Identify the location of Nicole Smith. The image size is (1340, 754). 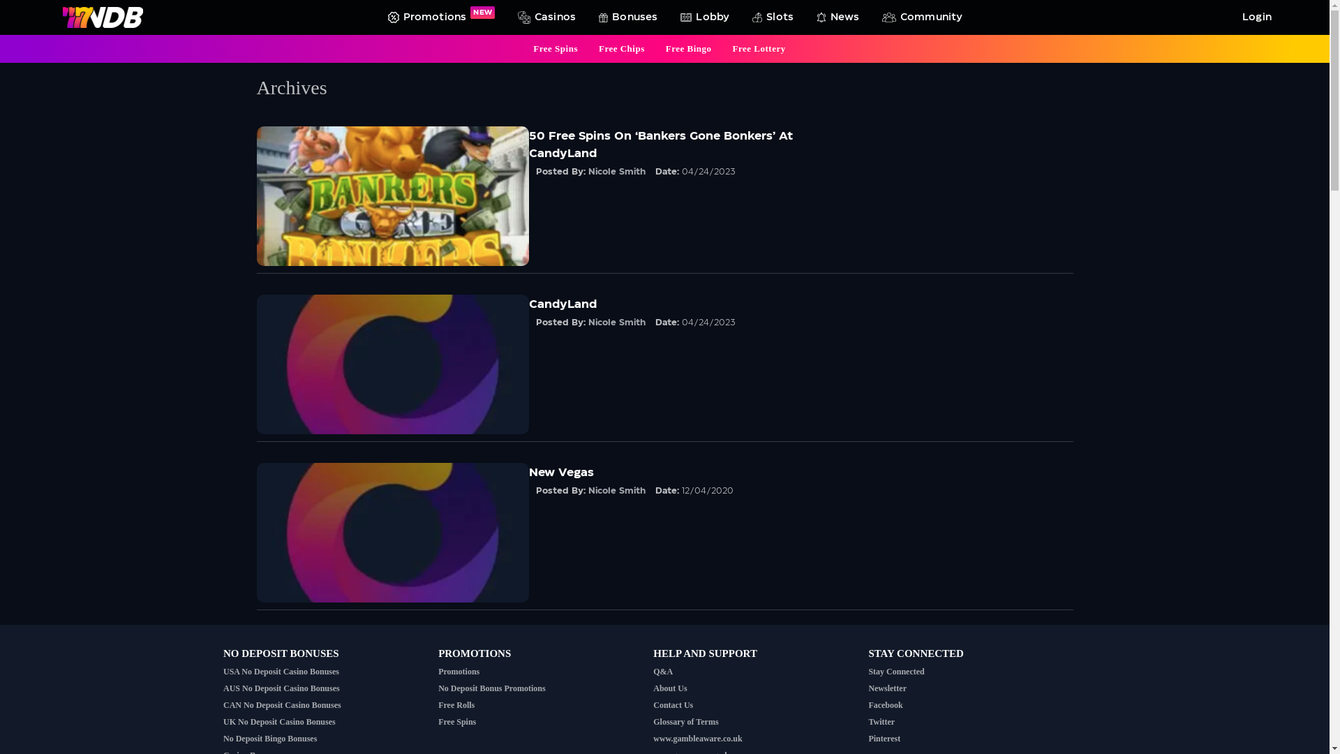
(616, 323).